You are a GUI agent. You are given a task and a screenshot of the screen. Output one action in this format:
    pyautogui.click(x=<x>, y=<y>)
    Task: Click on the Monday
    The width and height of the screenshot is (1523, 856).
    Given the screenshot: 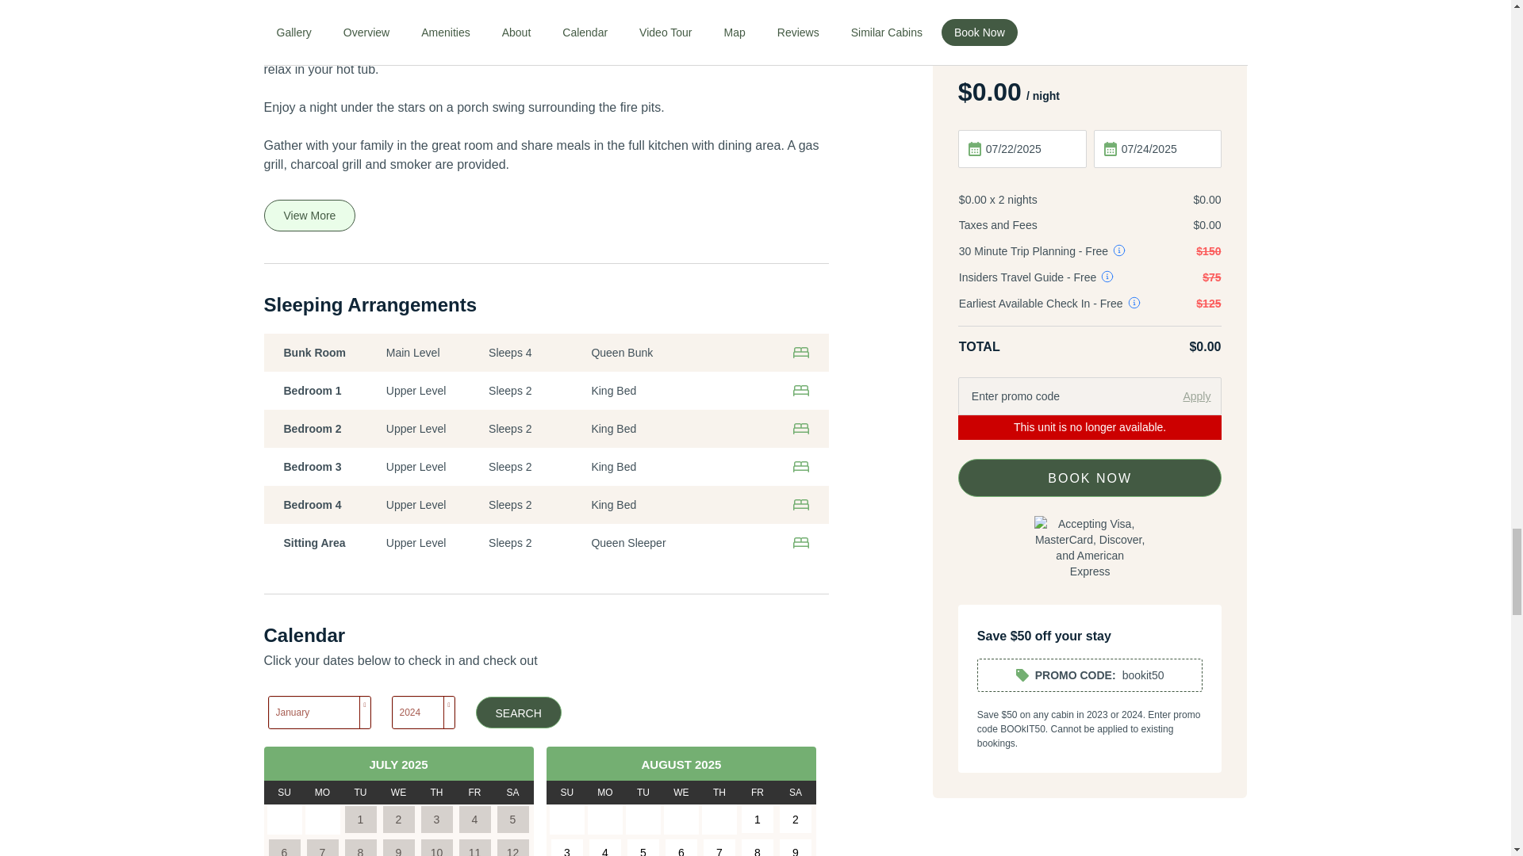 What is the action you would take?
    pyautogui.click(x=322, y=792)
    